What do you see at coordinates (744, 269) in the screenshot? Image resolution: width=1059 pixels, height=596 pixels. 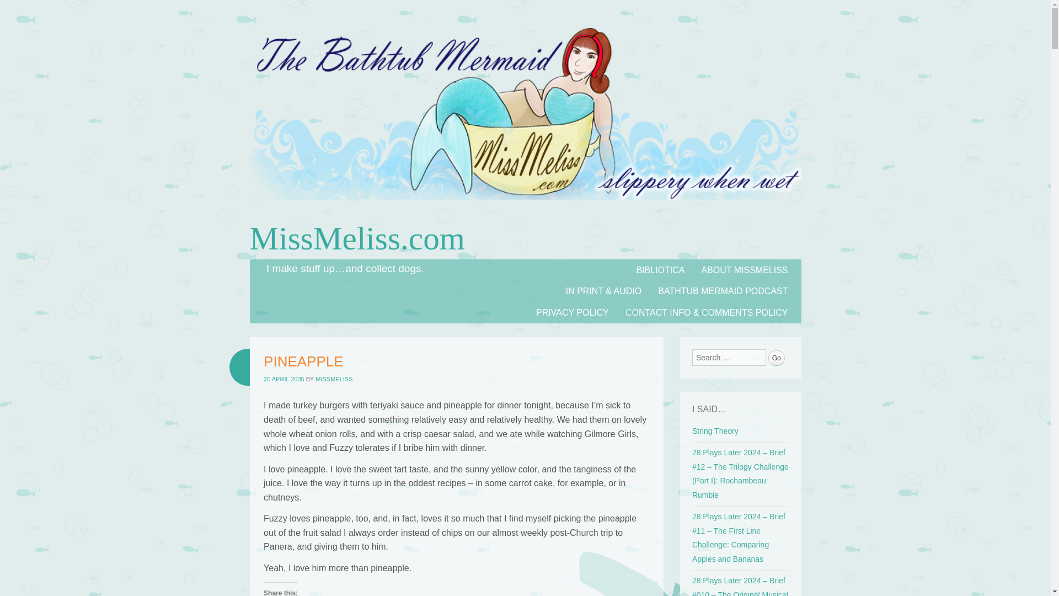 I see `ABOUT MISSMELISS` at bounding box center [744, 269].